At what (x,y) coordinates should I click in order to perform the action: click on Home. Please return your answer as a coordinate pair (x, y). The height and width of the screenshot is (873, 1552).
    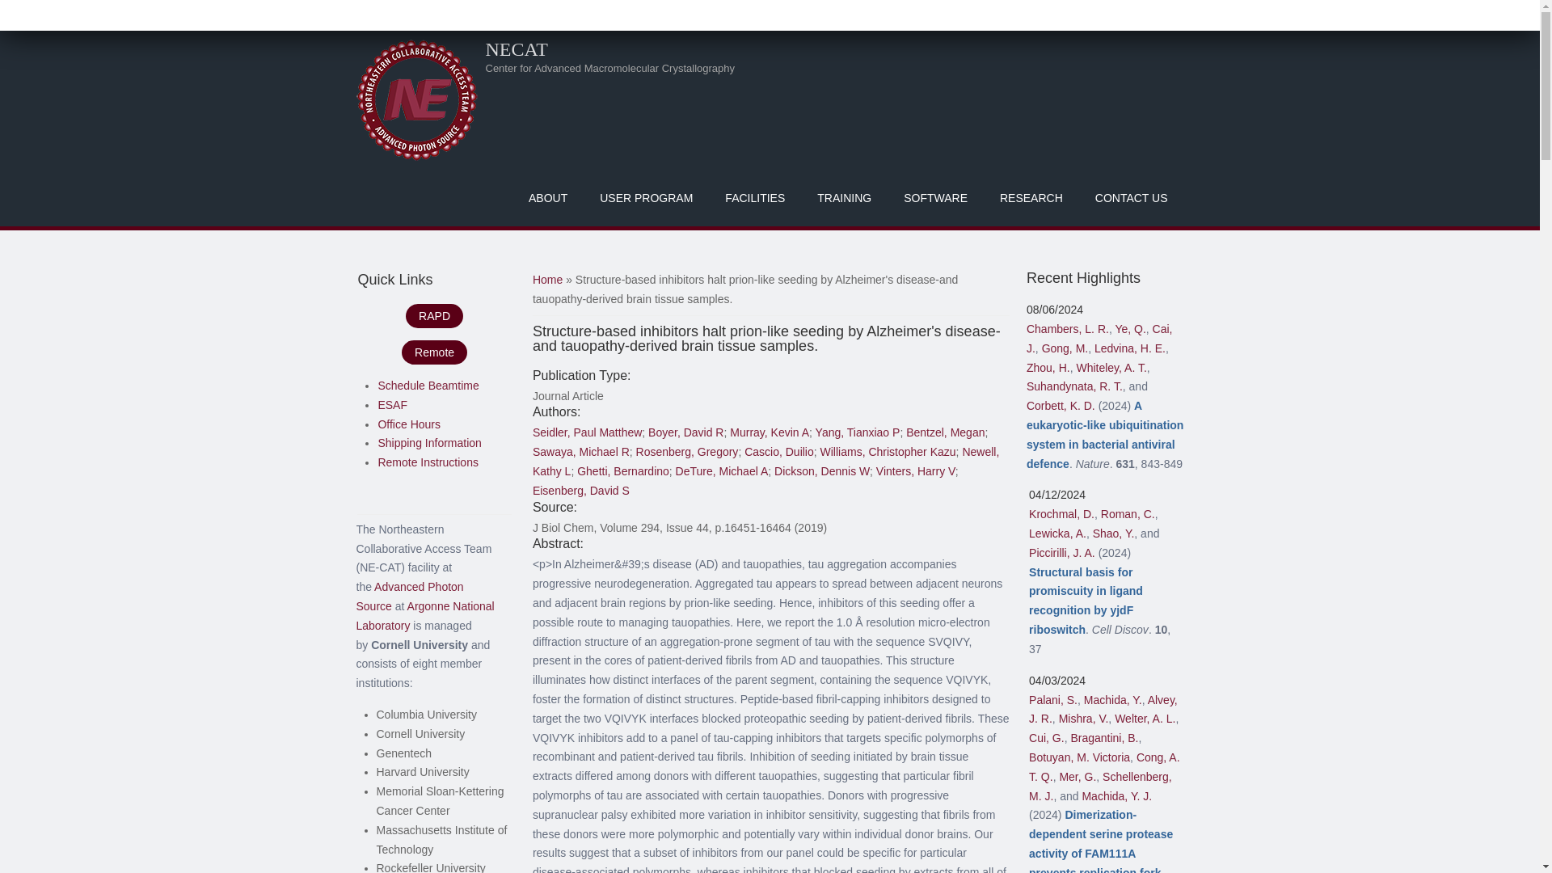
    Looking at the image, I should click on (415, 99).